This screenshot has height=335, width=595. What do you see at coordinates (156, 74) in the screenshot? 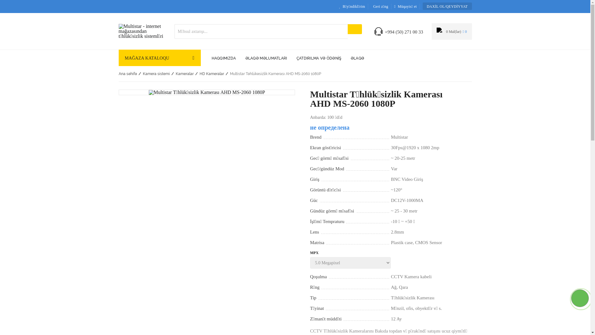
I see `Kamera sistemi` at bounding box center [156, 74].